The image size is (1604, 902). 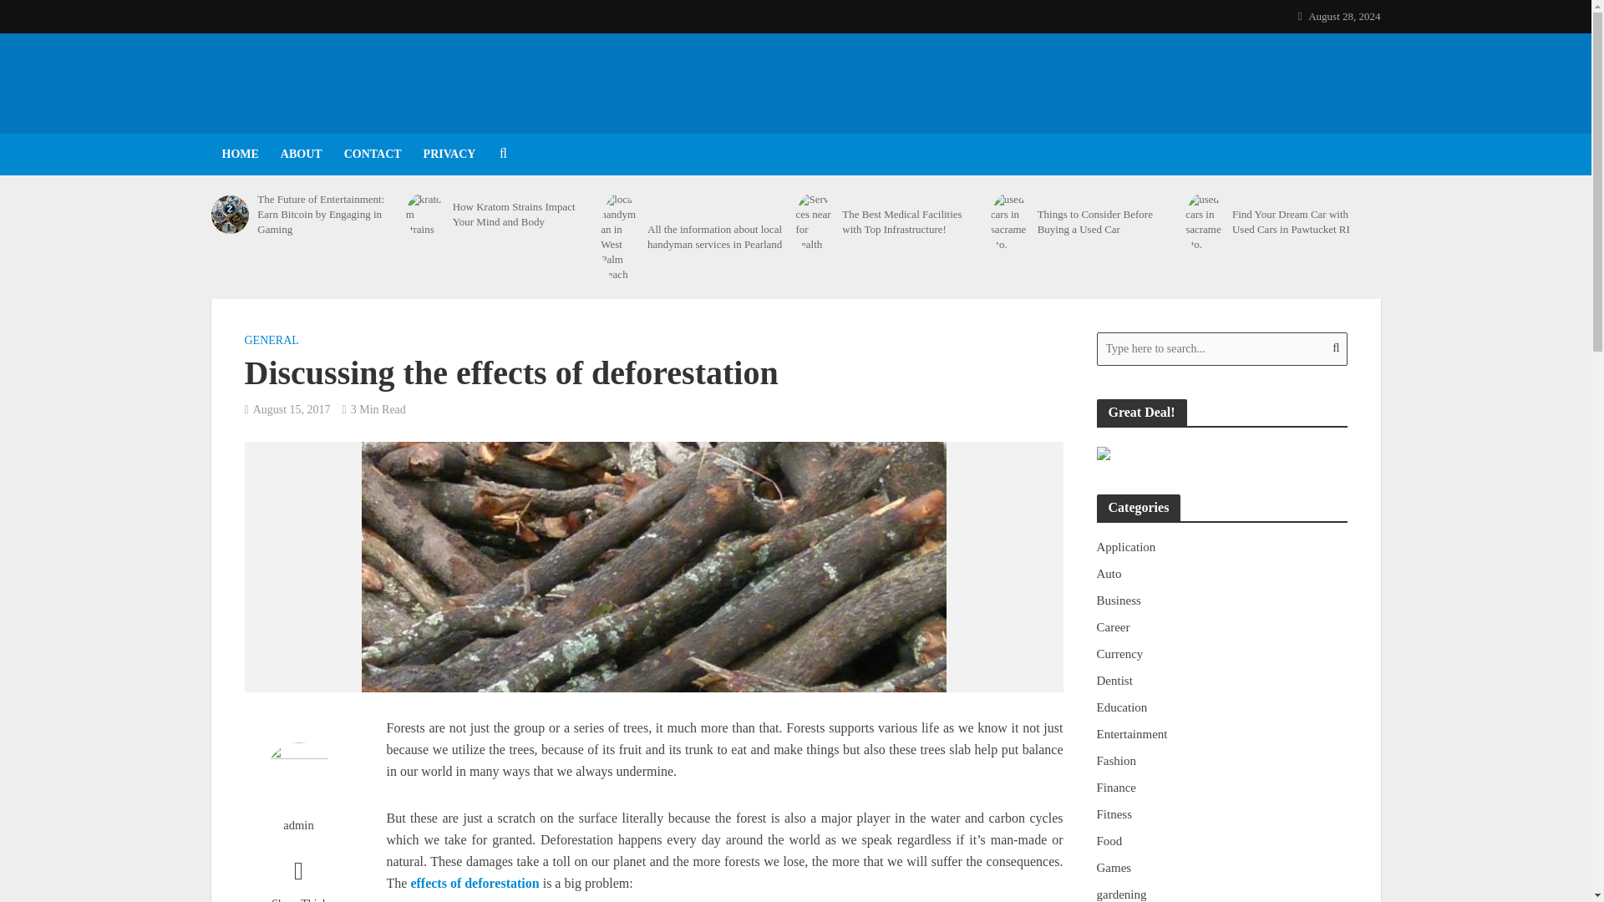 What do you see at coordinates (301, 154) in the screenshot?
I see `ABOUT` at bounding box center [301, 154].